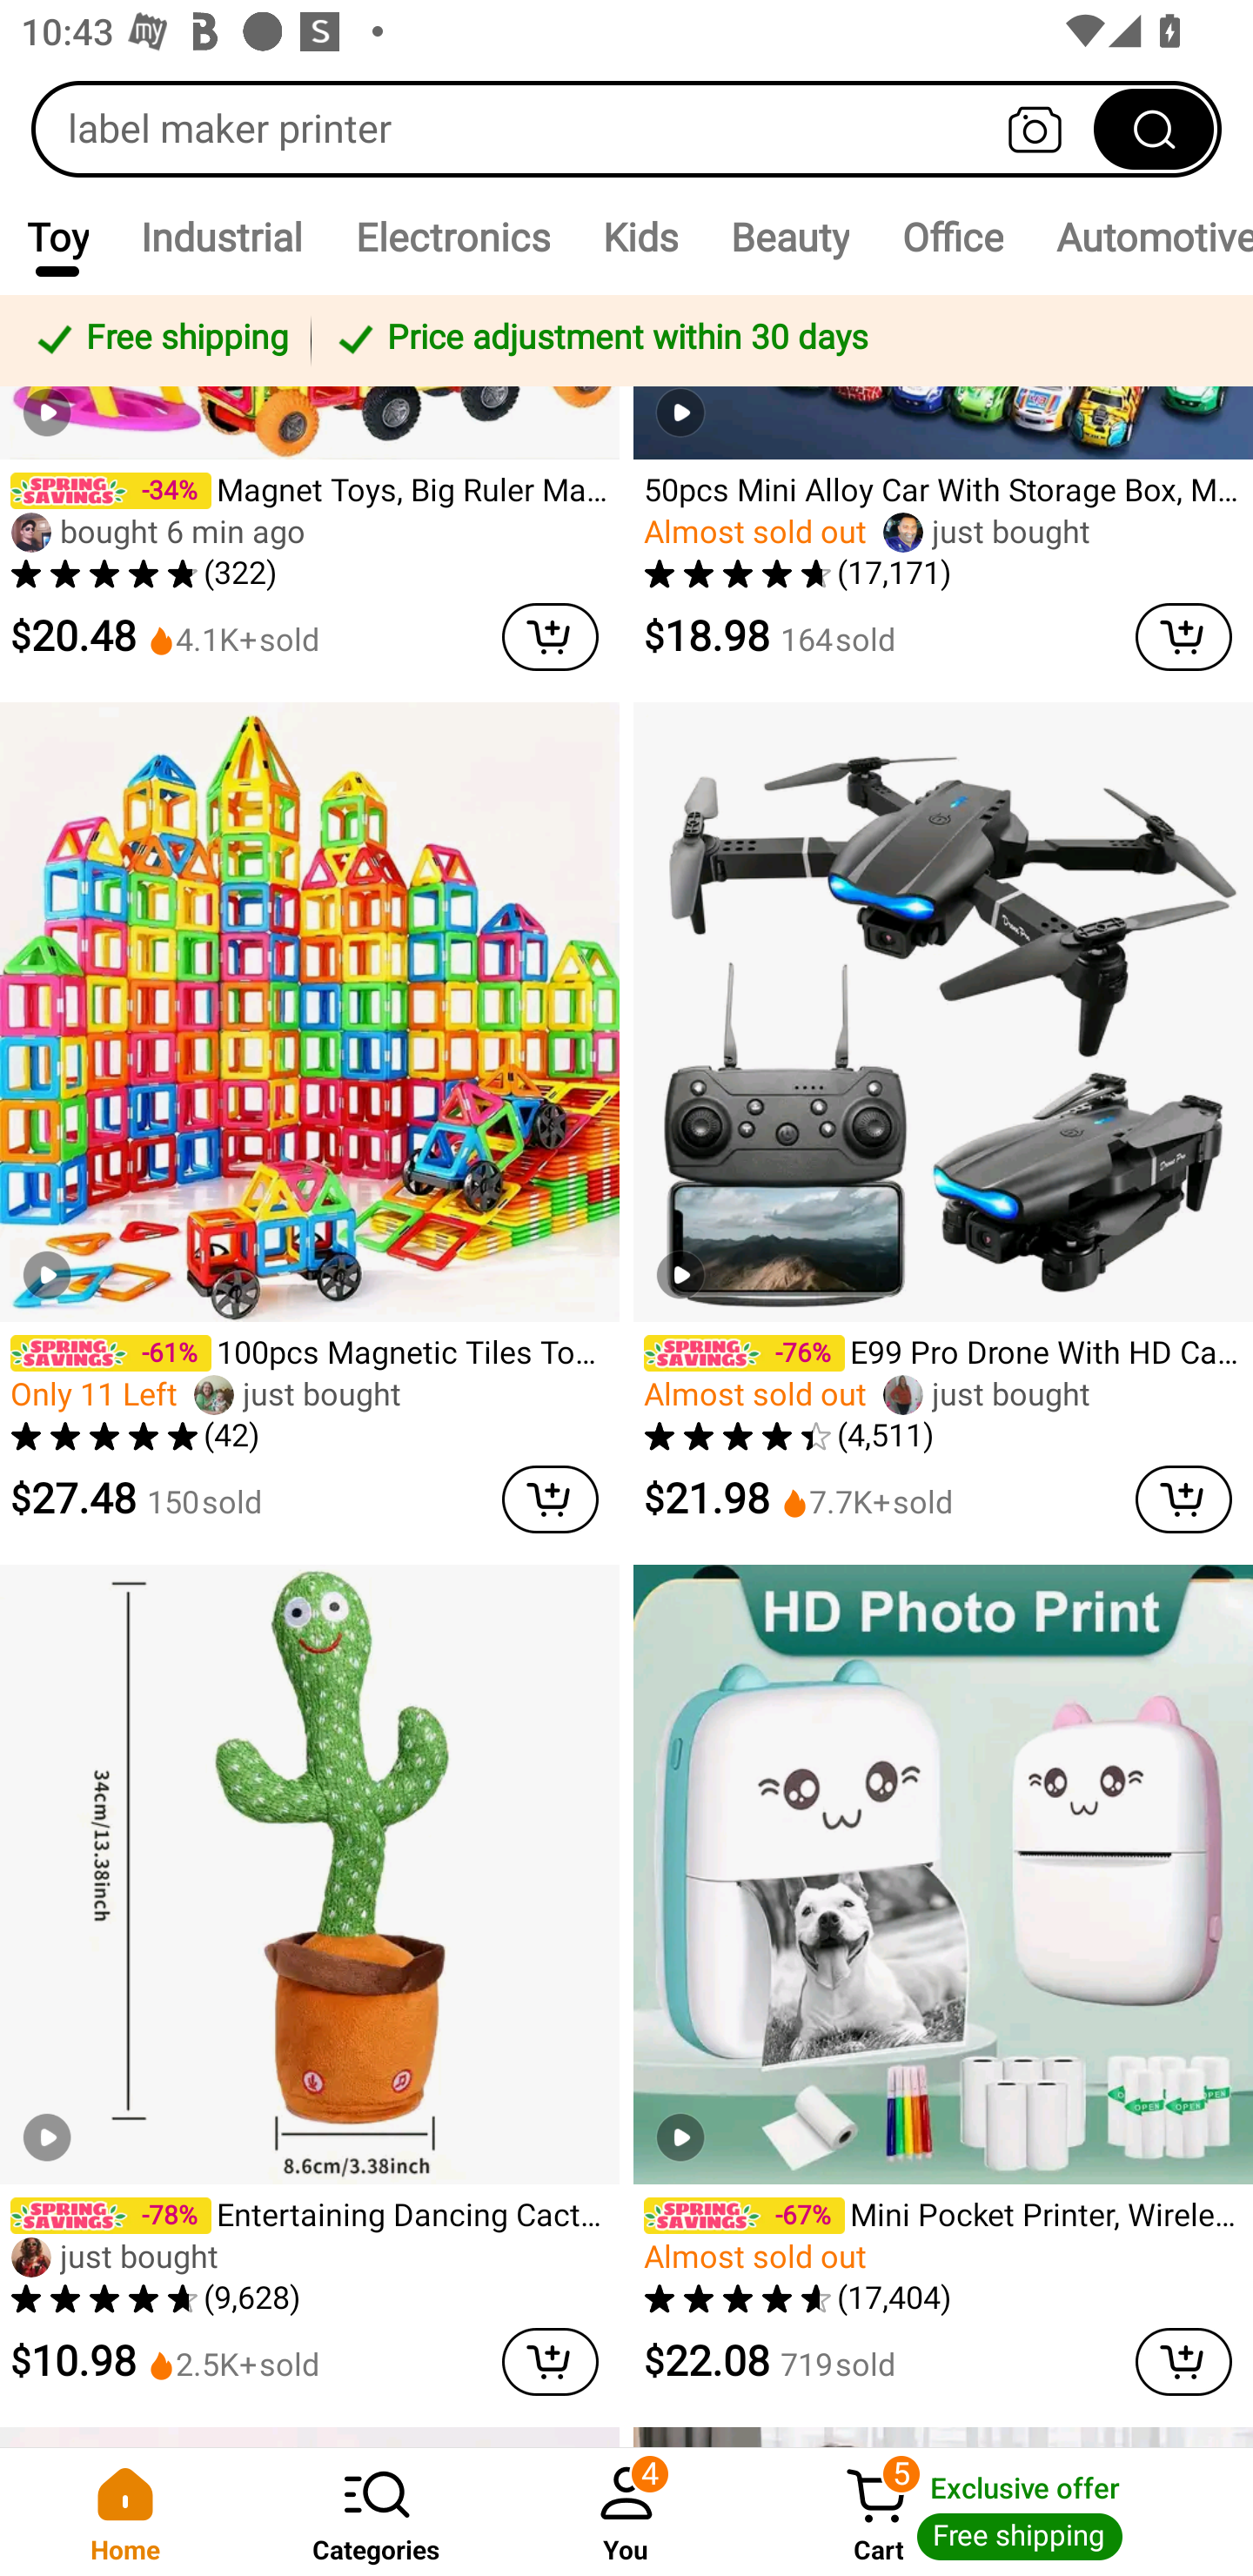 The width and height of the screenshot is (1253, 2576). I want to click on Beauty, so click(790, 237).